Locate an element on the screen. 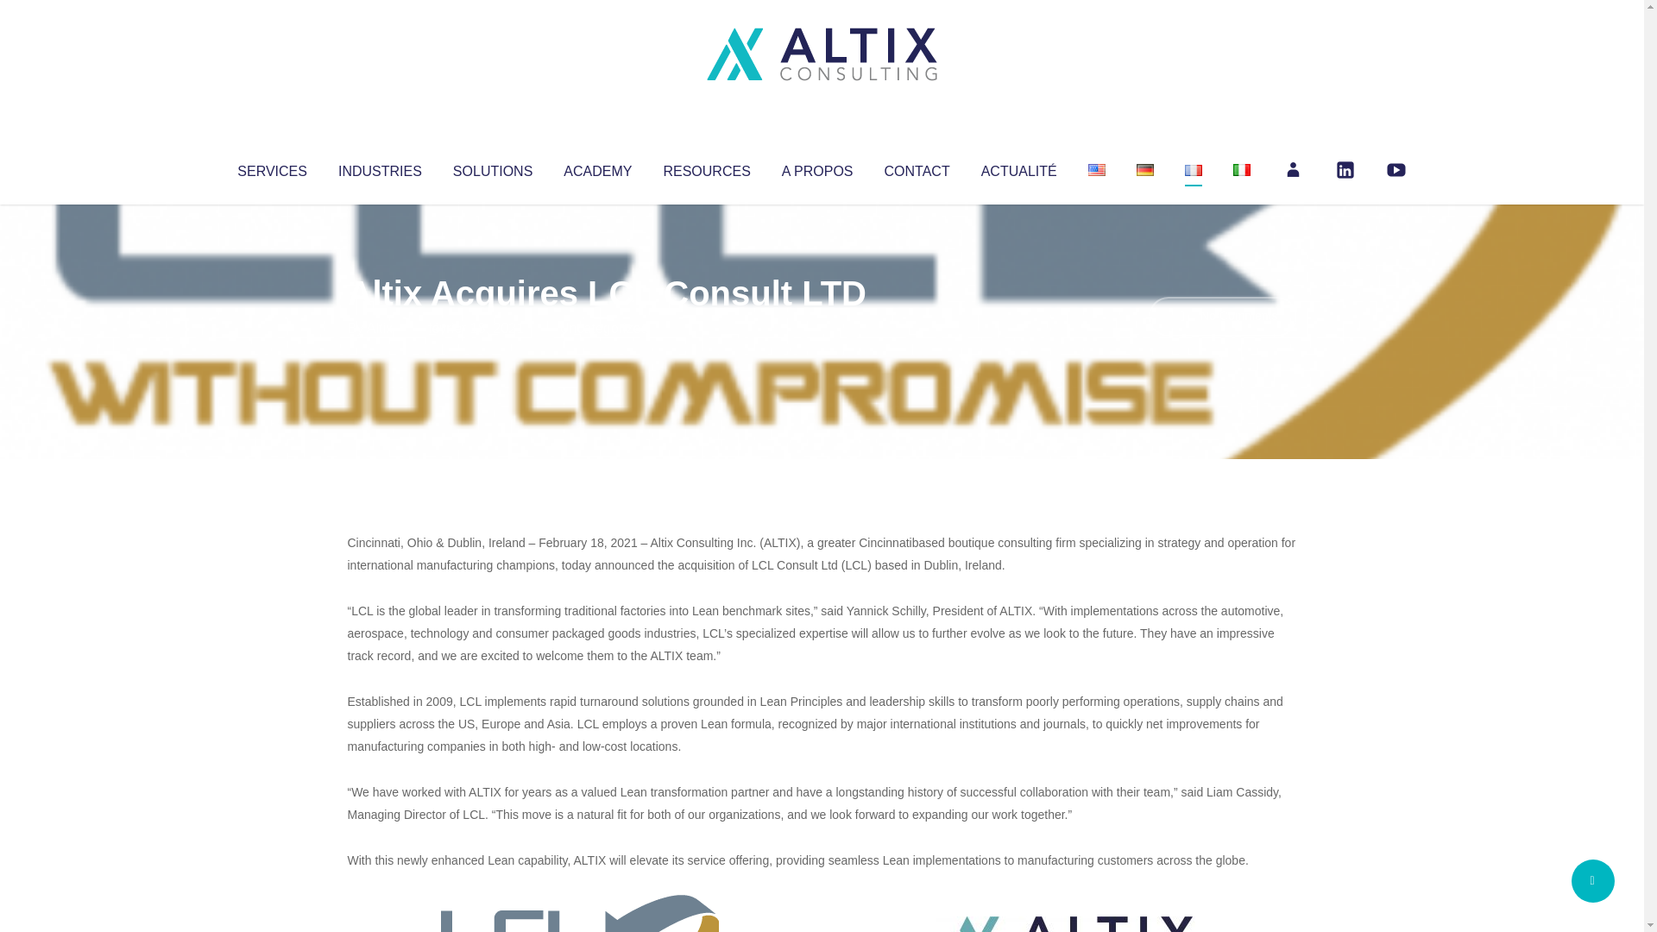  Uncategorized is located at coordinates (603, 328).